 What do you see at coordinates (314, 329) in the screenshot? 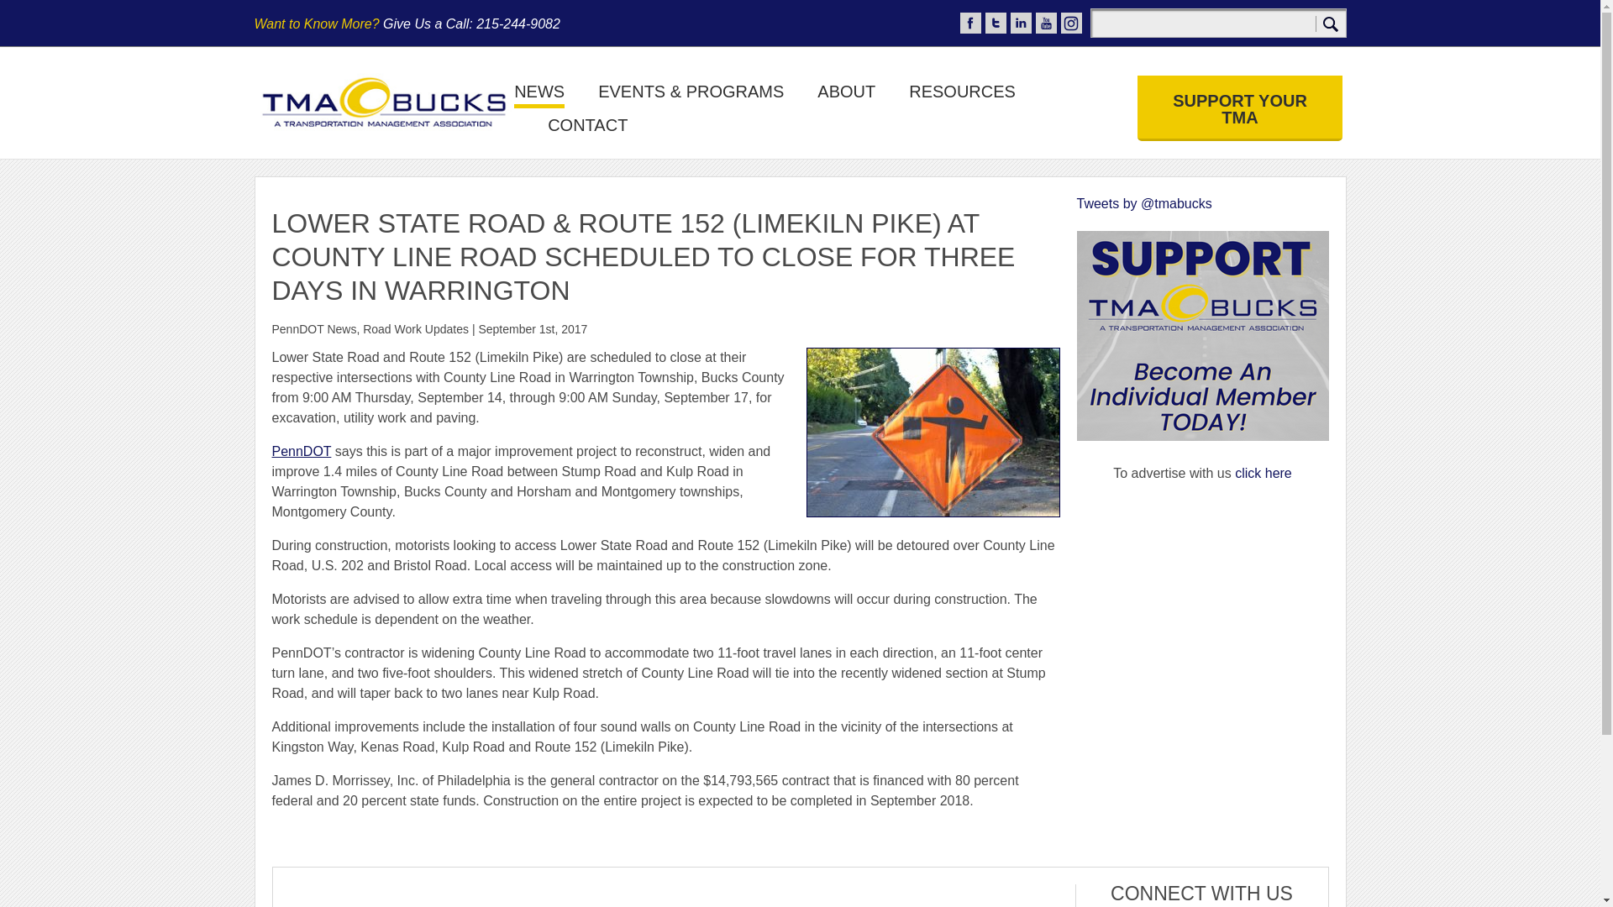
I see `PennDOT News` at bounding box center [314, 329].